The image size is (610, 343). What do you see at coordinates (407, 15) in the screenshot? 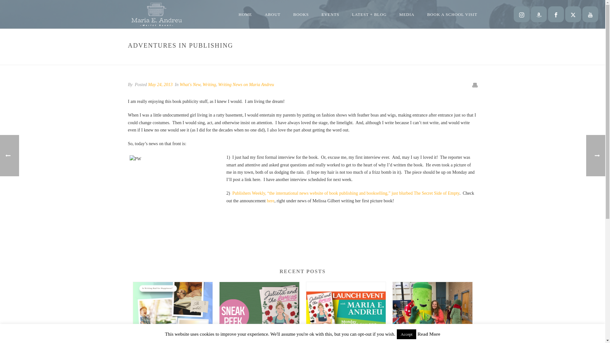
I see `MEDIA` at bounding box center [407, 15].